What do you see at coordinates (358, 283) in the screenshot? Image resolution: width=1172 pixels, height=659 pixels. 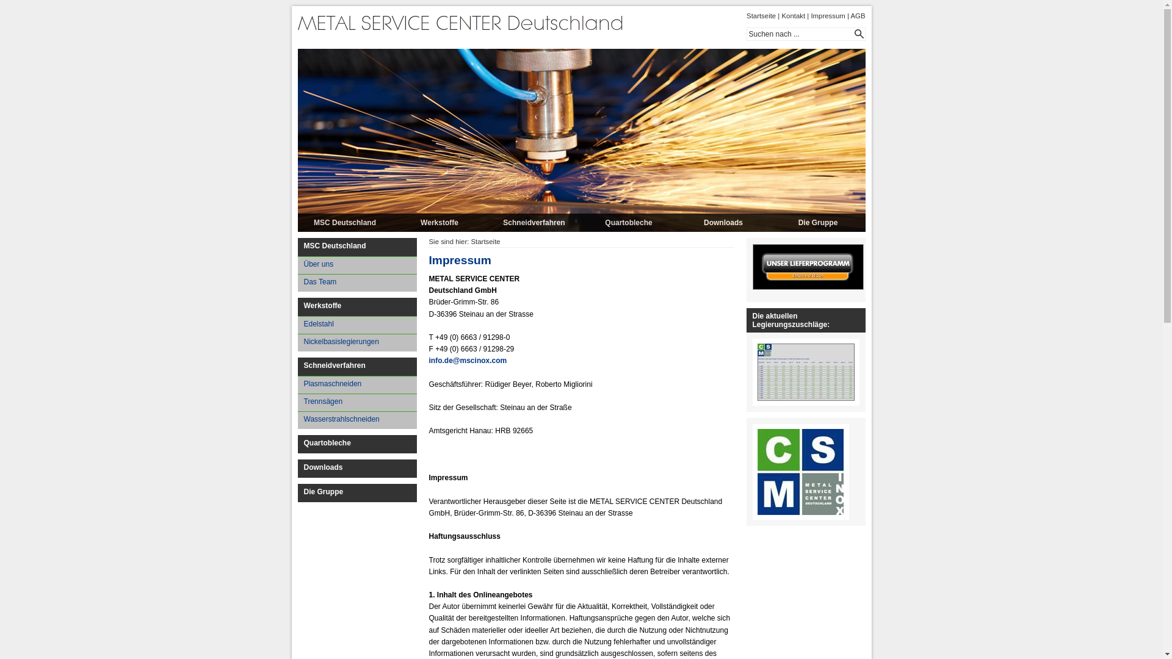 I see `Das Team` at bounding box center [358, 283].